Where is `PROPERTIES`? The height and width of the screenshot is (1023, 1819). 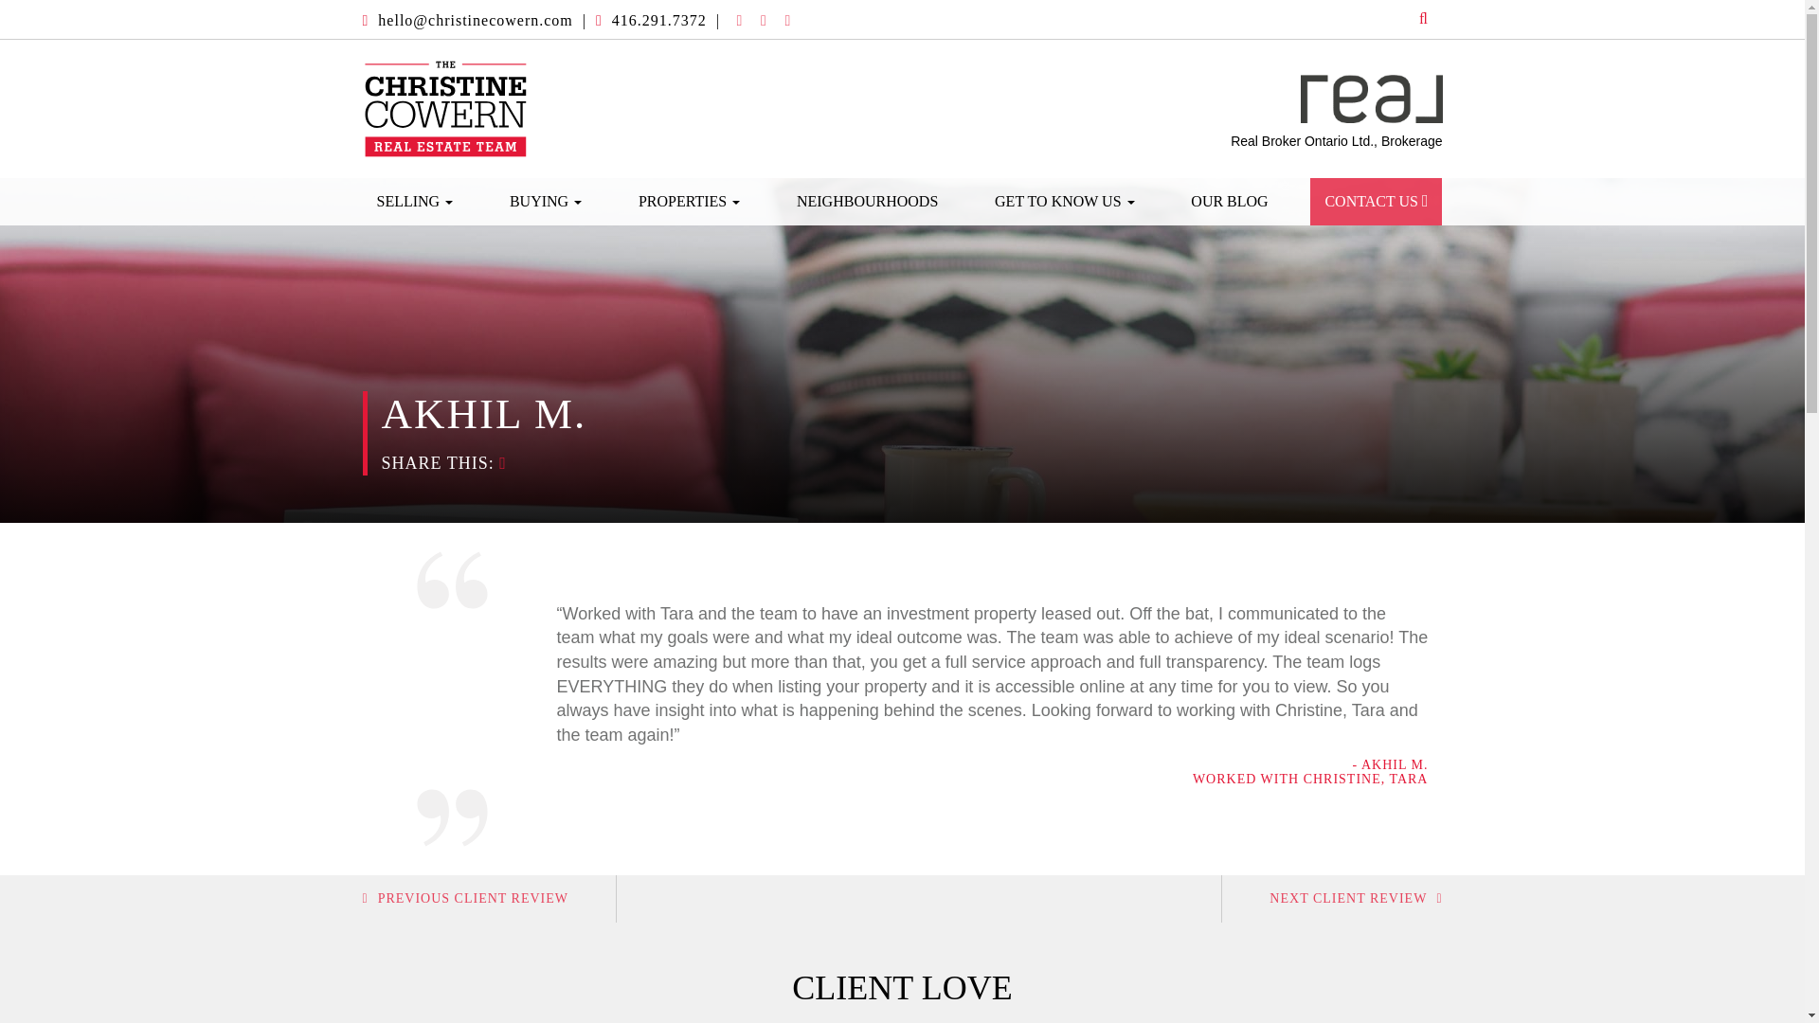
PROPERTIES is located at coordinates (689, 201).